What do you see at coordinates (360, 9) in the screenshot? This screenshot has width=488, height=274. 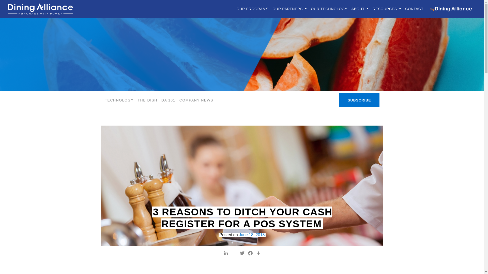 I see `About` at bounding box center [360, 9].